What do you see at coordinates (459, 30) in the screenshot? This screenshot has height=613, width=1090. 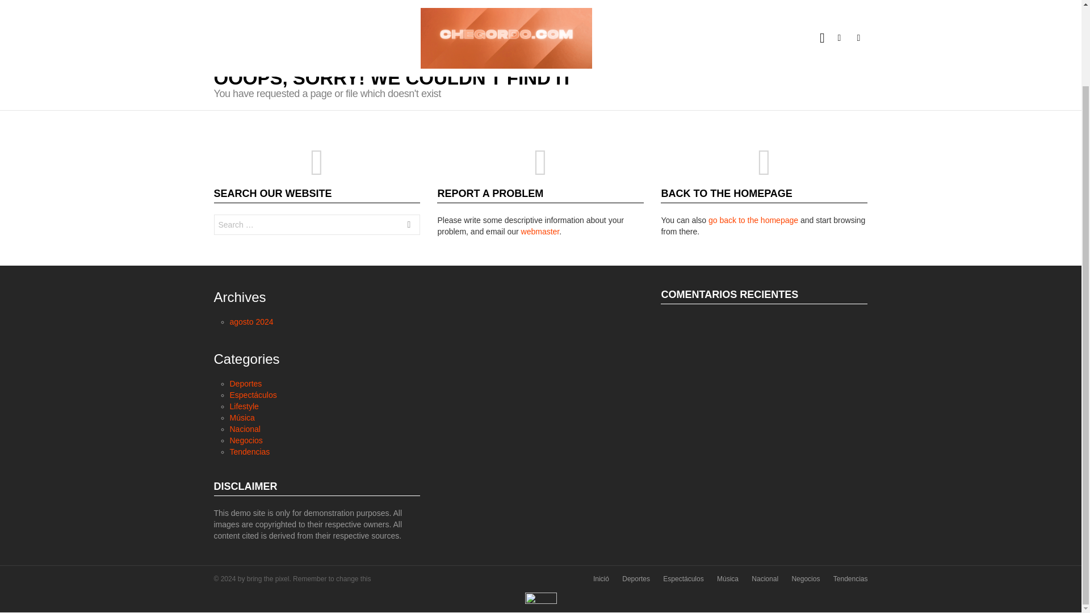 I see `NACIONAL` at bounding box center [459, 30].